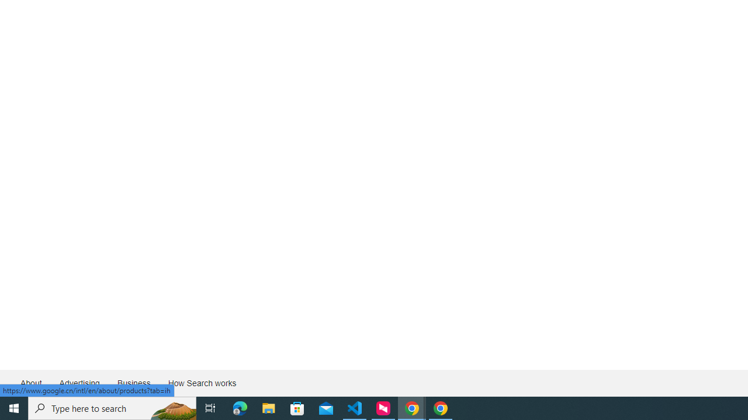 This screenshot has width=748, height=420. I want to click on Advertising, so click(79, 383).